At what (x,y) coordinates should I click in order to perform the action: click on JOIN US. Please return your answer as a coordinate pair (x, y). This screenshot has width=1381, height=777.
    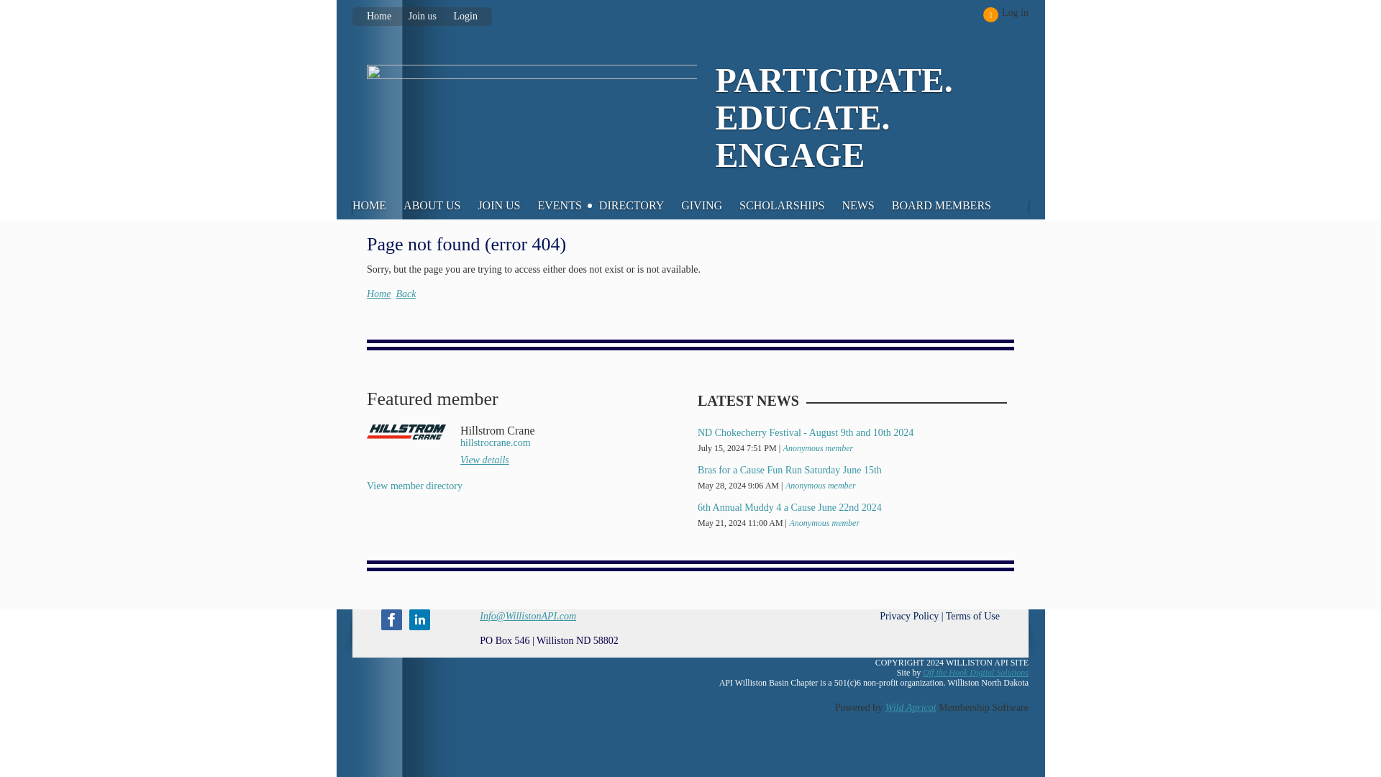
    Looking at the image, I should click on (507, 206).